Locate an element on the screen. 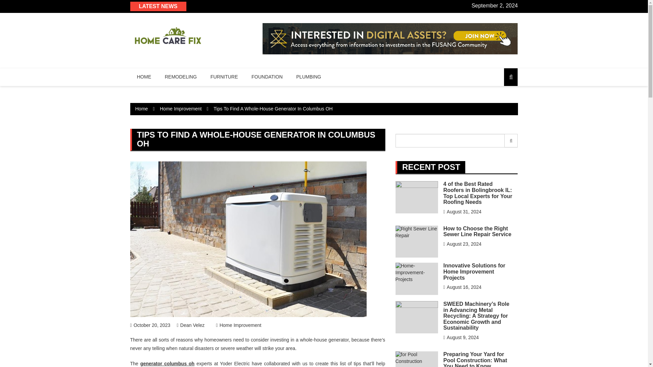 The width and height of the screenshot is (653, 367). Dean Velez is located at coordinates (191, 325).